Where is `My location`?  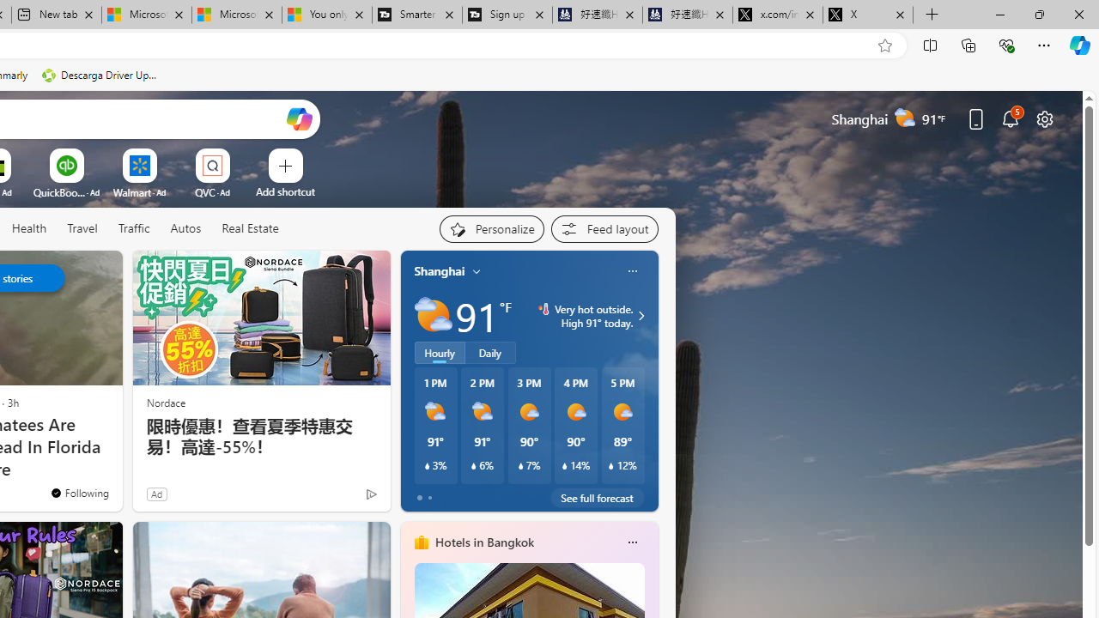 My location is located at coordinates (477, 271).